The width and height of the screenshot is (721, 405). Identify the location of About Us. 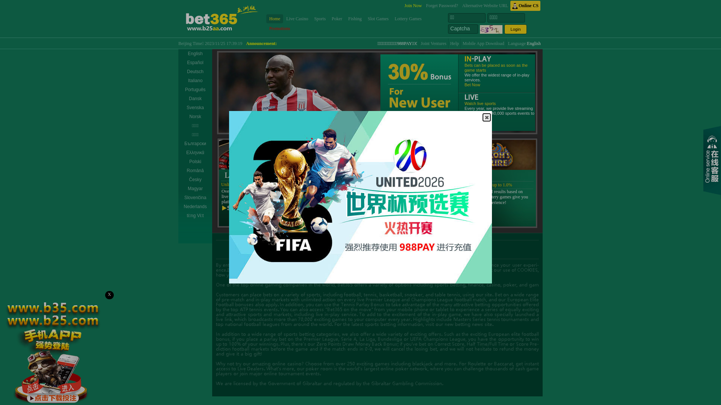
(300, 246).